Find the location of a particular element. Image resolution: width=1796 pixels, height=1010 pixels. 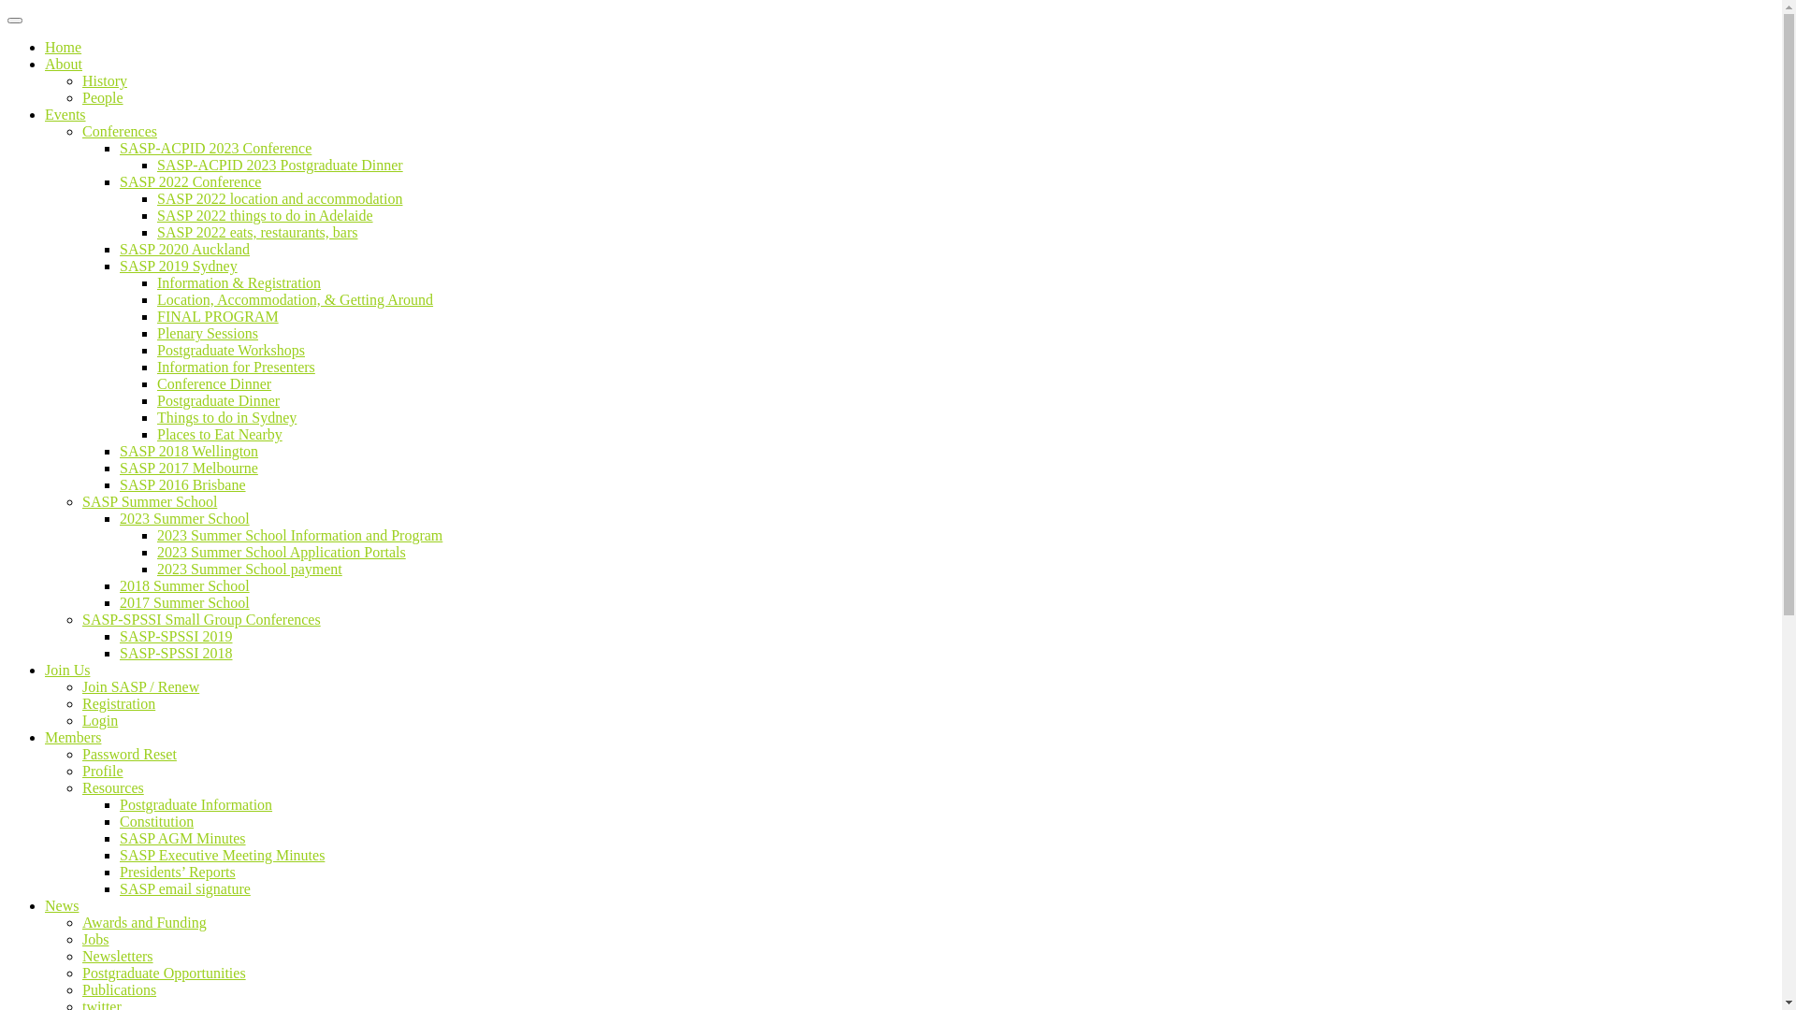

FINAL PROGRAM is located at coordinates (218, 316).